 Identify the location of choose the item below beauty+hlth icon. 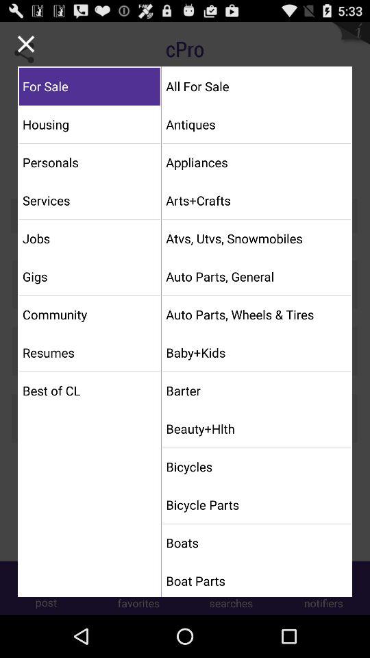
(256, 466).